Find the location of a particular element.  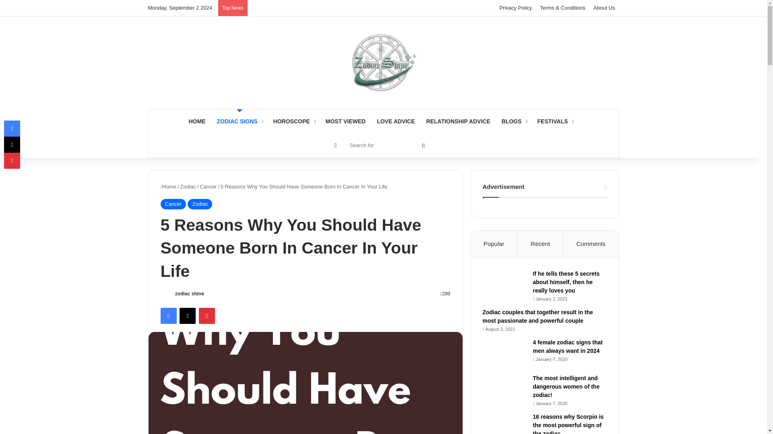

LOVE ADVICE is located at coordinates (395, 121).